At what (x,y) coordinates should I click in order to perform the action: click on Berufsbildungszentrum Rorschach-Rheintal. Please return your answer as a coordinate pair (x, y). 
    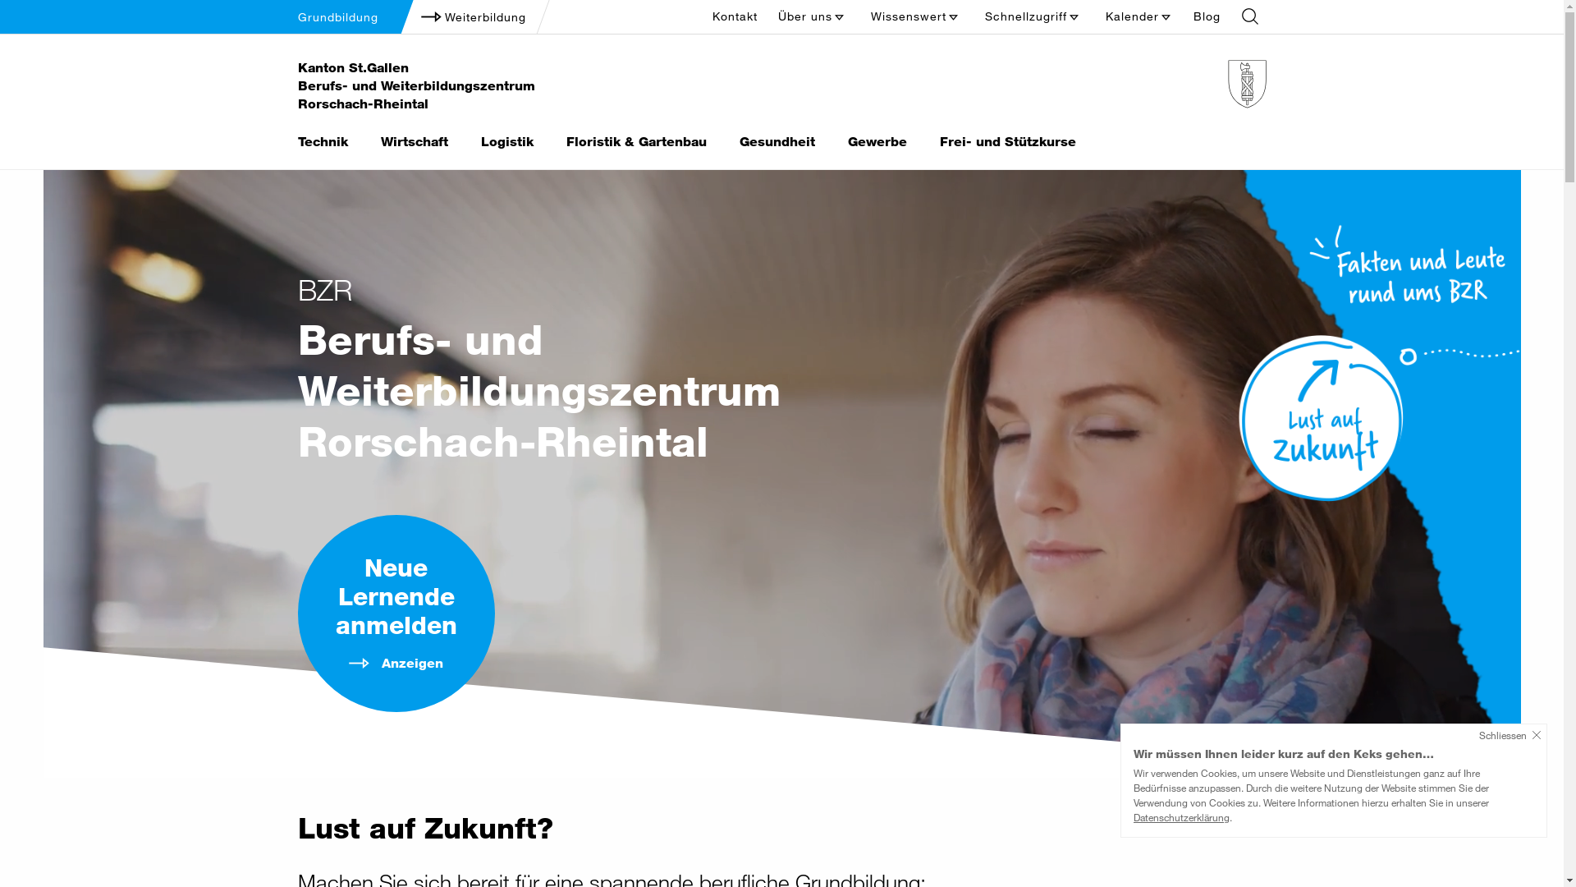
    Looking at the image, I should click on (946, 84).